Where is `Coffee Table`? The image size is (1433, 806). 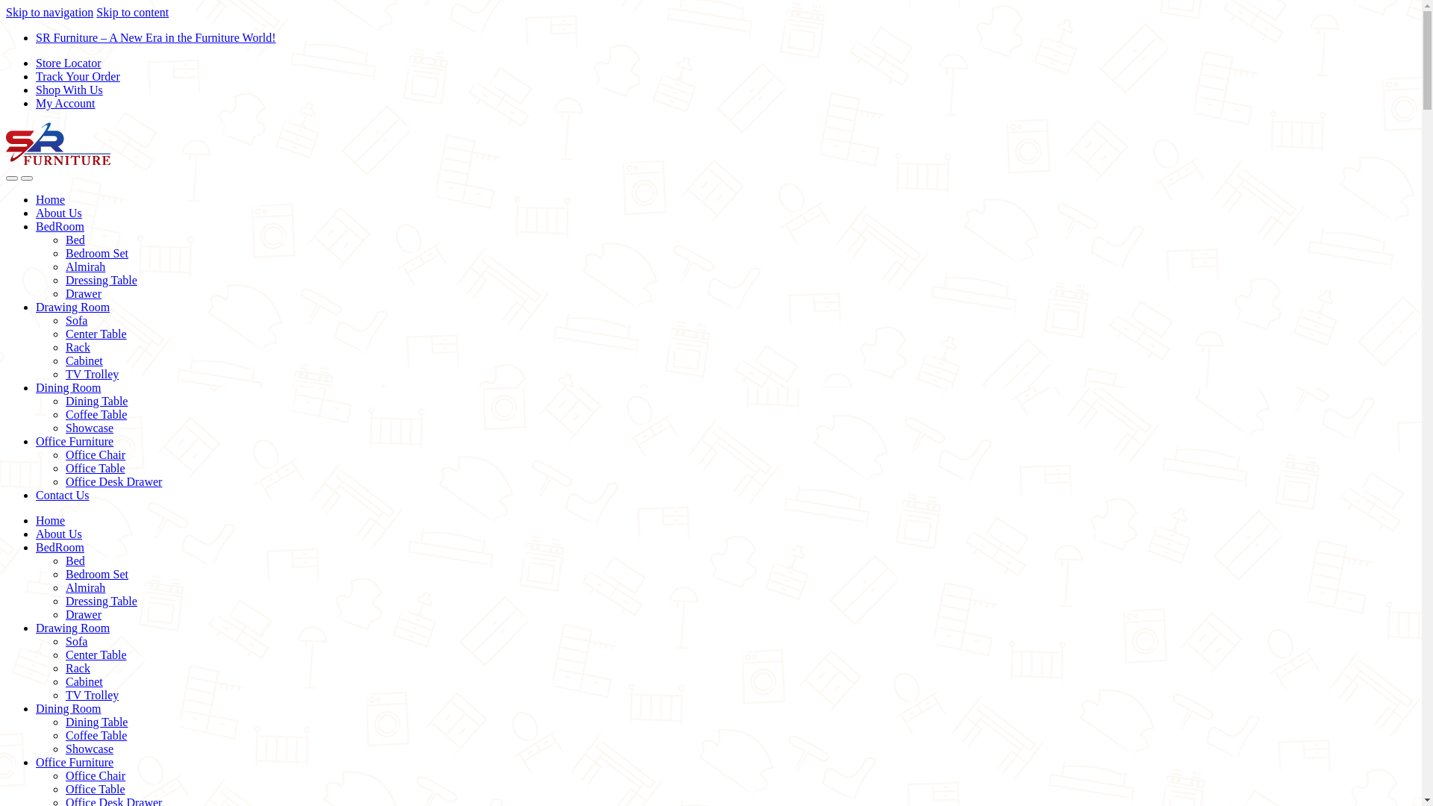 Coffee Table is located at coordinates (96, 415).